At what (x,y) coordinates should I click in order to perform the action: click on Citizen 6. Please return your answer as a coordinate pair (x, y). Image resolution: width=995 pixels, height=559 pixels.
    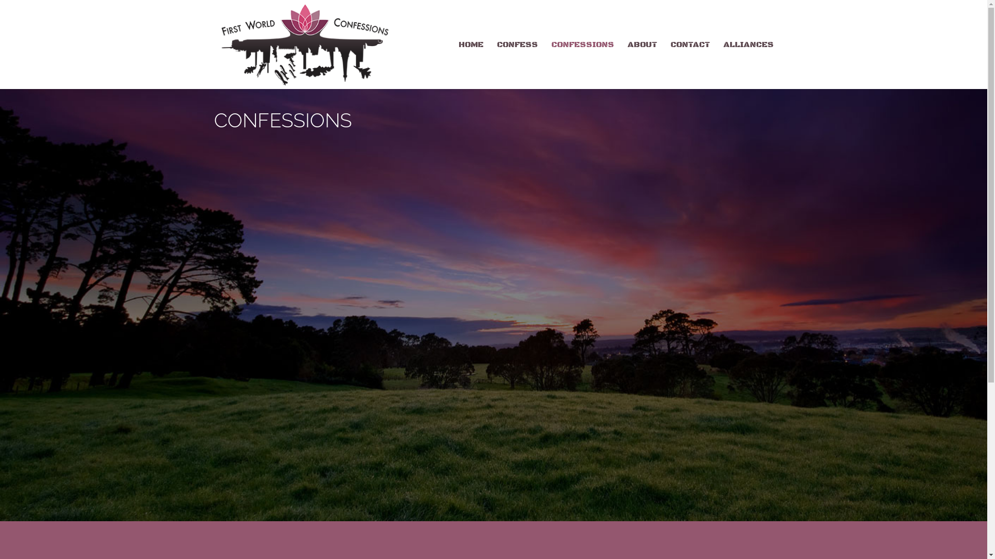
    Looking at the image, I should click on (690, 331).